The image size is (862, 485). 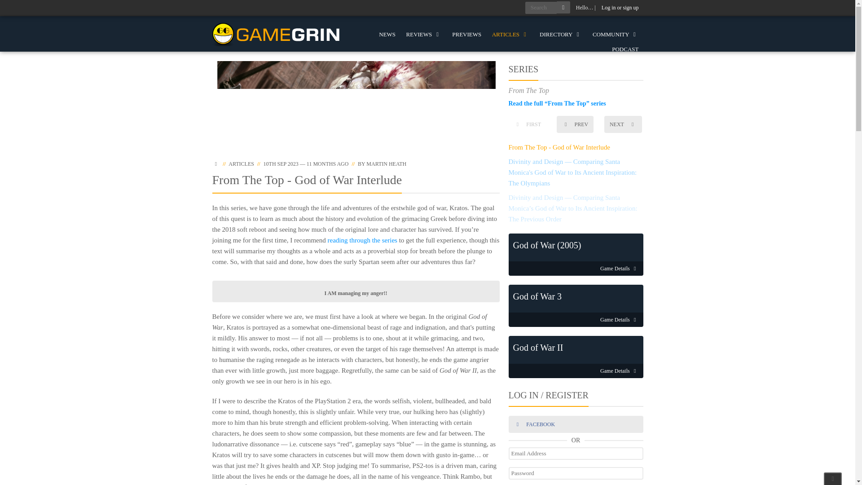 What do you see at coordinates (625, 49) in the screenshot?
I see `PODCAST` at bounding box center [625, 49].